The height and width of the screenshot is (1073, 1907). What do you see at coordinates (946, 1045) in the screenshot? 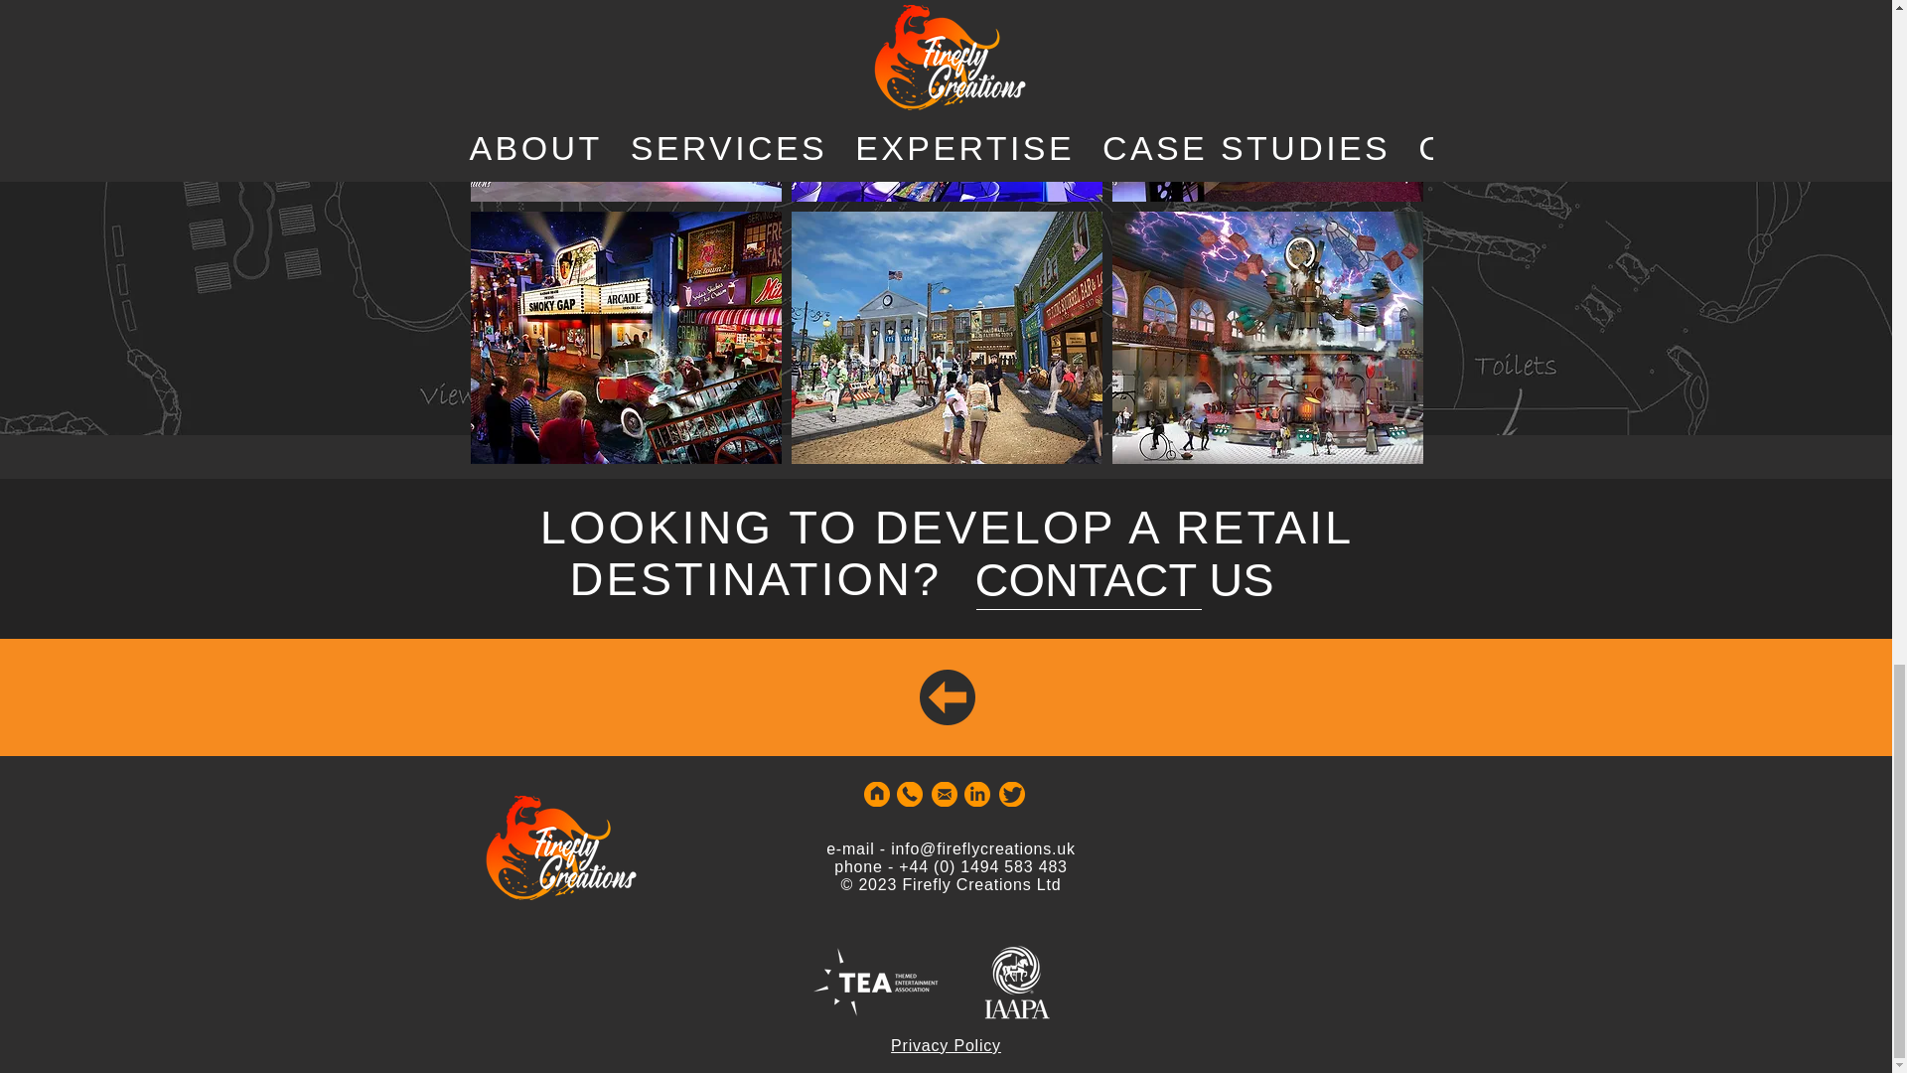
I see `Privacy Policy` at bounding box center [946, 1045].